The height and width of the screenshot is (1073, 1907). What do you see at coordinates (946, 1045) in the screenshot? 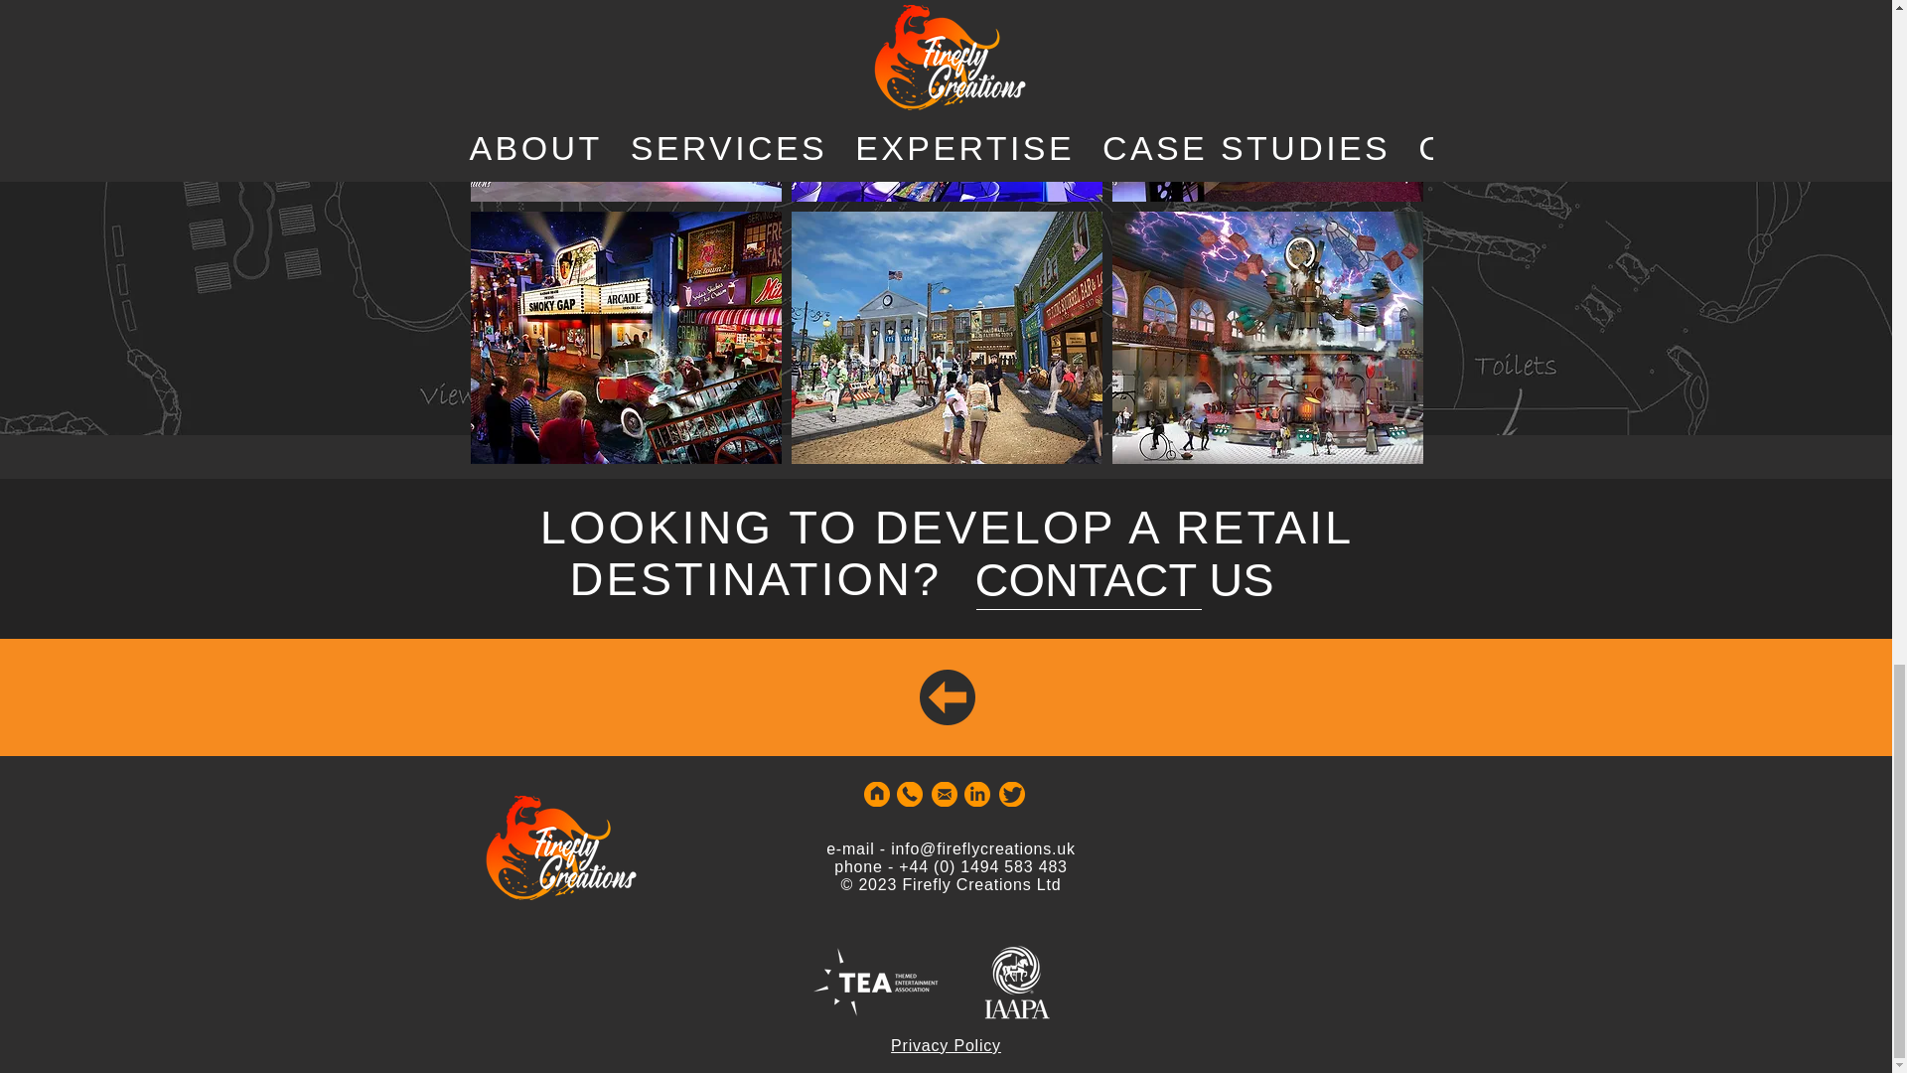
I see `Privacy Policy` at bounding box center [946, 1045].